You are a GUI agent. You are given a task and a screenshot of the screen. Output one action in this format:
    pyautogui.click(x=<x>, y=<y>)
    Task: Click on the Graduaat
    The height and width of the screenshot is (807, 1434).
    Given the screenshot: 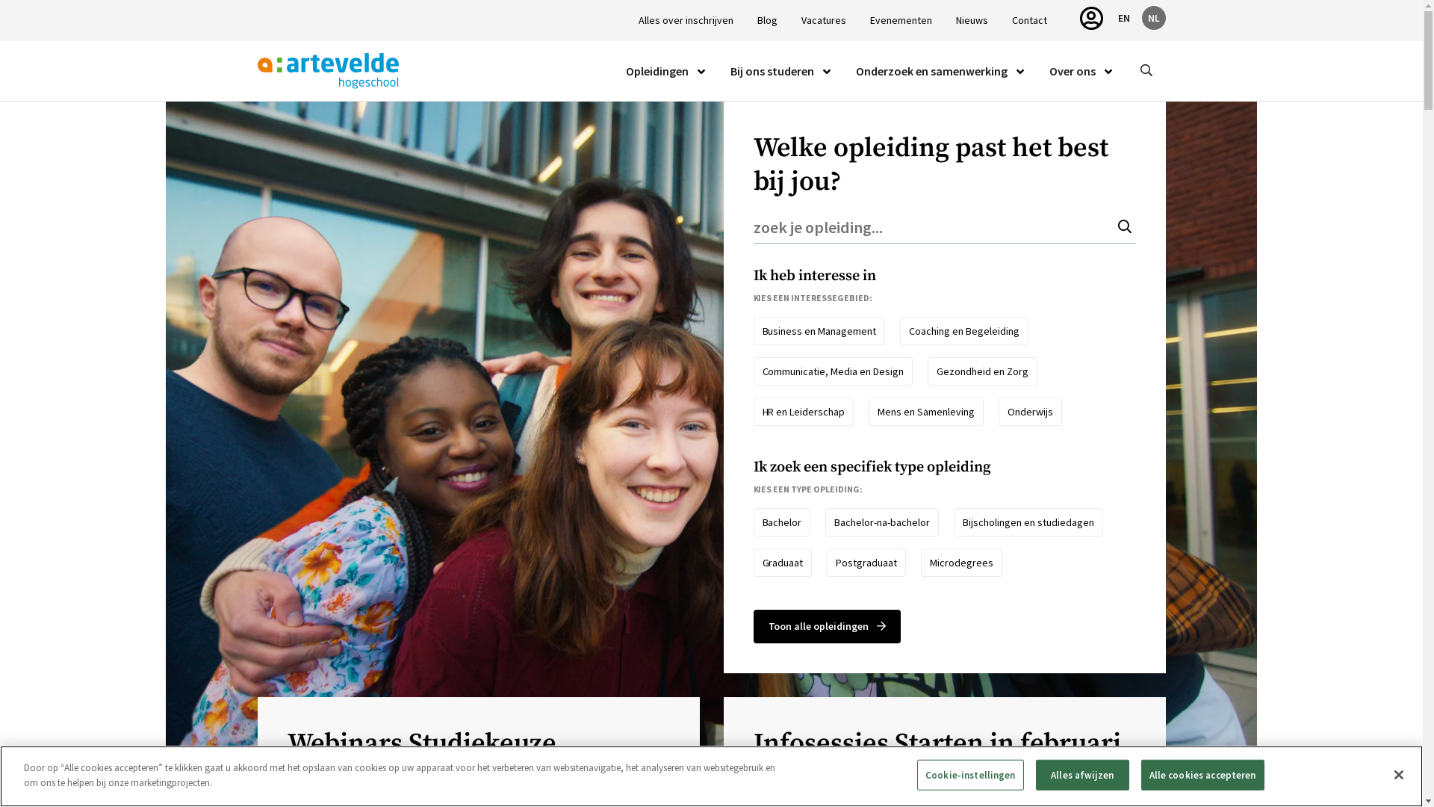 What is the action you would take?
    pyautogui.click(x=783, y=563)
    